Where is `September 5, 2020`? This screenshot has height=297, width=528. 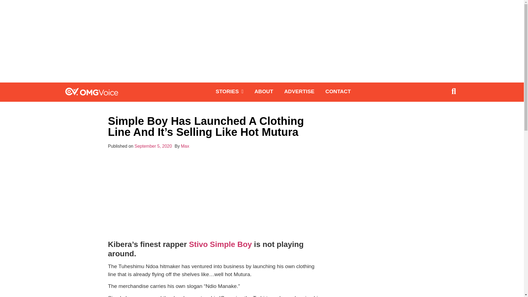
September 5, 2020 is located at coordinates (153, 146).